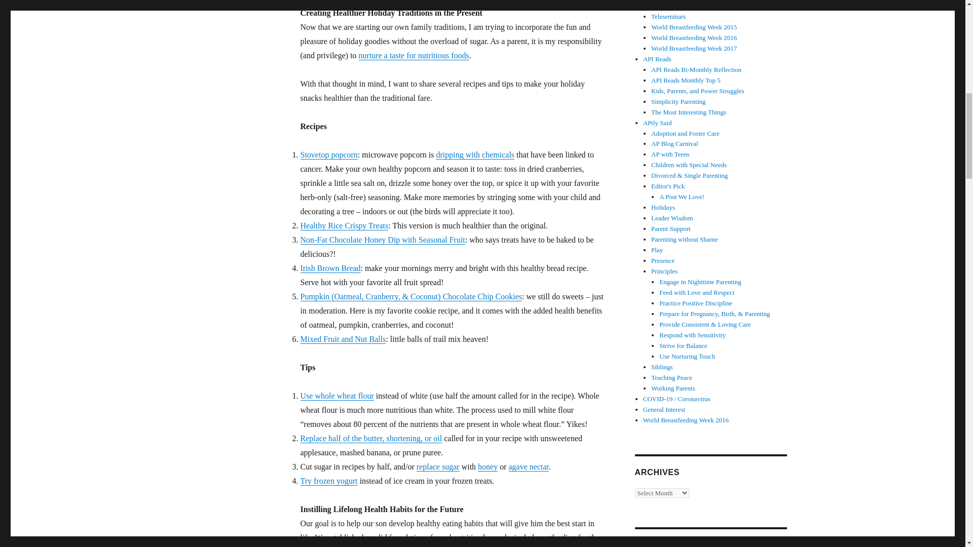 The width and height of the screenshot is (973, 547). I want to click on Reading of the book "Kids, Parents, and Power Struggles"., so click(697, 90).